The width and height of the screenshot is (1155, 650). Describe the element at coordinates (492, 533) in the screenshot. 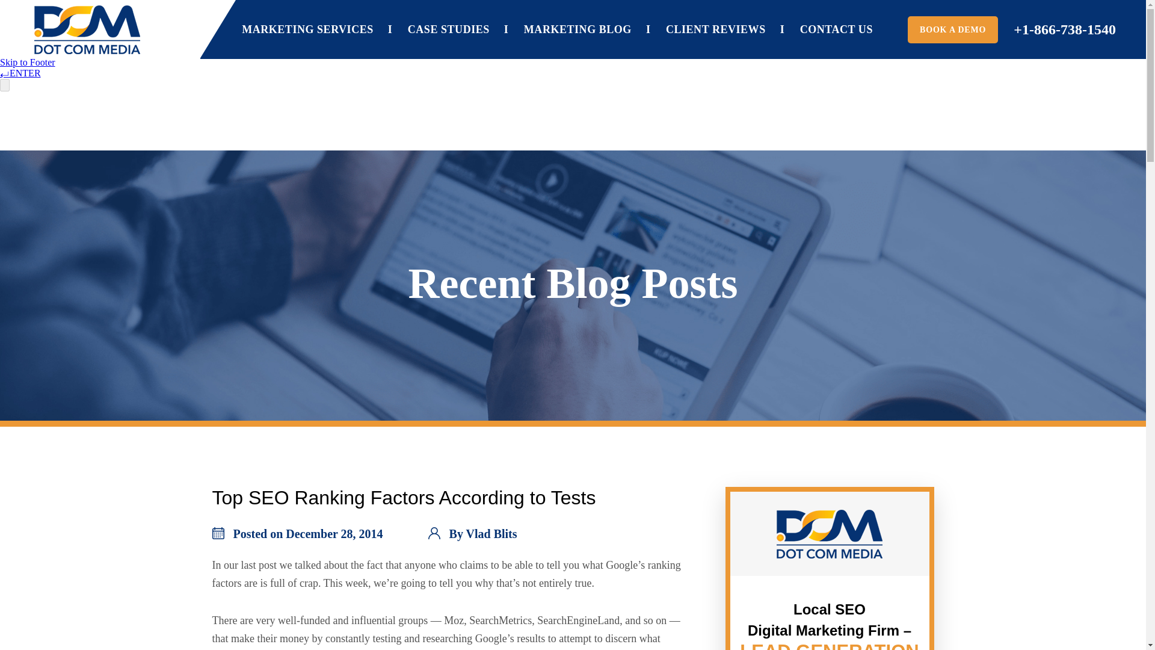

I see `Vlad Blits` at that location.